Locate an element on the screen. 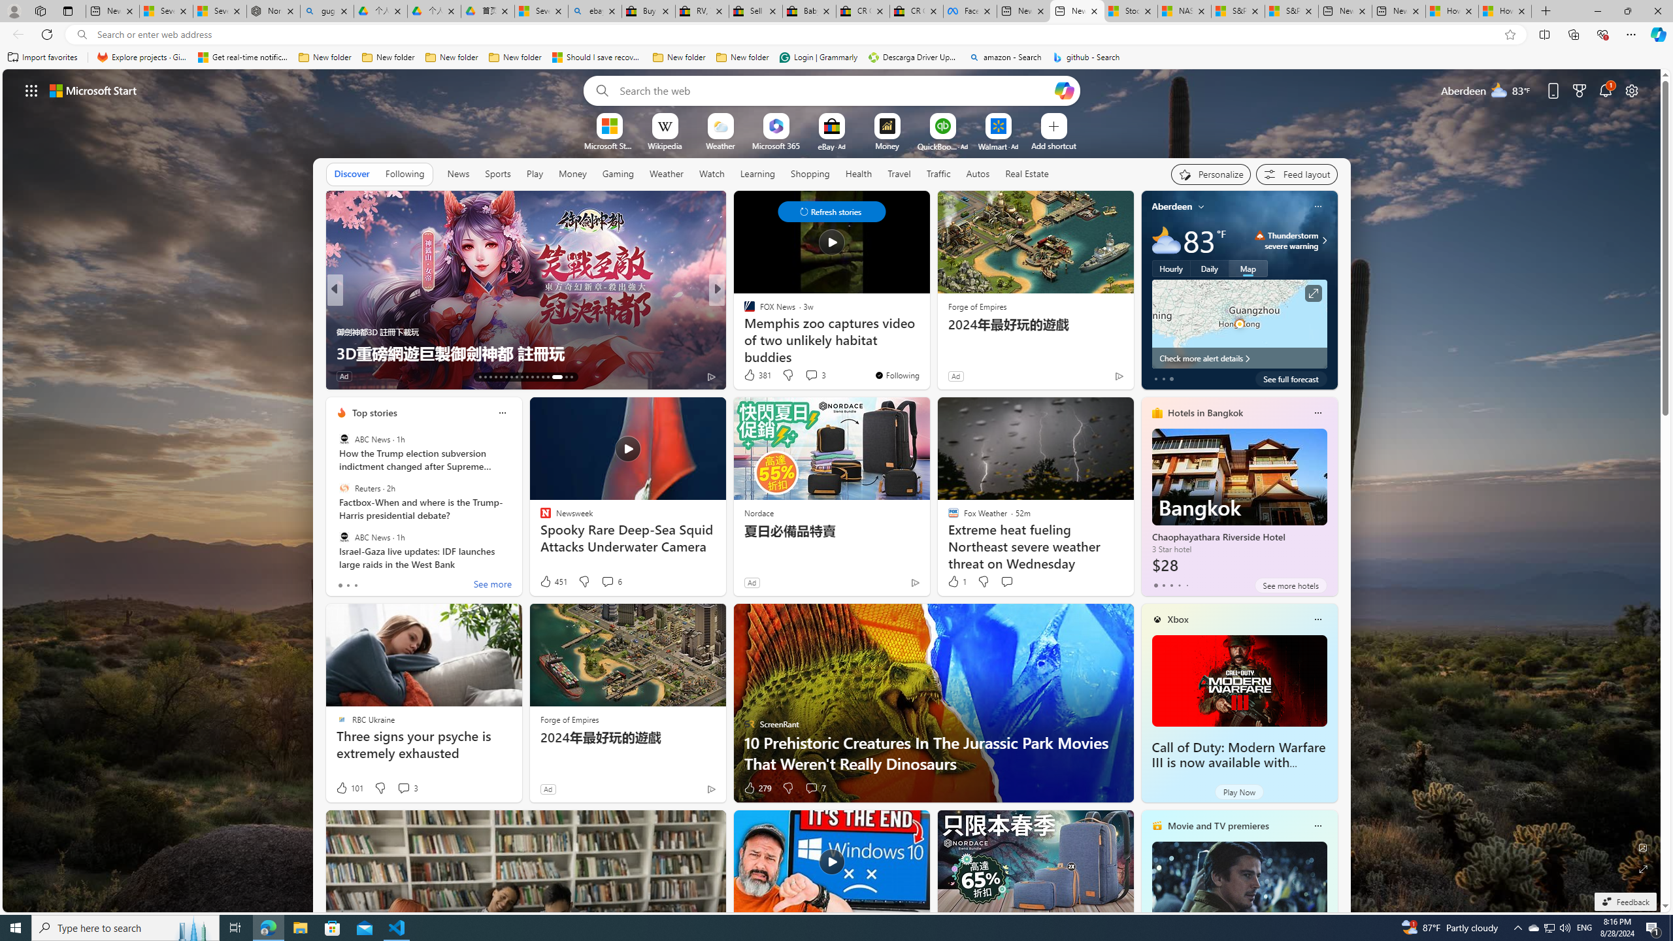 This screenshot has height=941, width=1673. Hotels in Bangkok is located at coordinates (1205, 413).